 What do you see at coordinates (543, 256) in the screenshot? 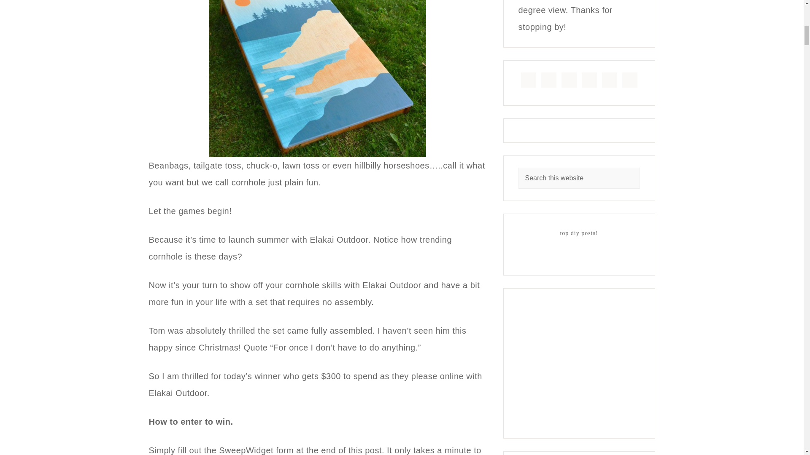
I see `top diy posts!` at bounding box center [543, 256].